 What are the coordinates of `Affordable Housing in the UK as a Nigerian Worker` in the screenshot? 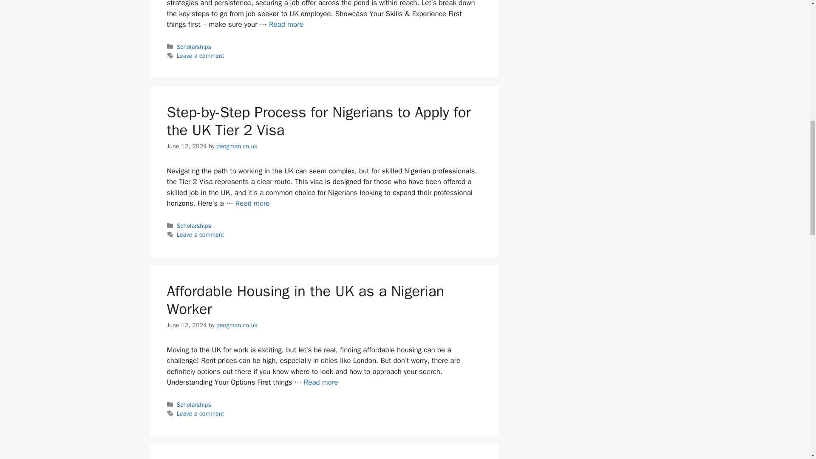 It's located at (321, 382).